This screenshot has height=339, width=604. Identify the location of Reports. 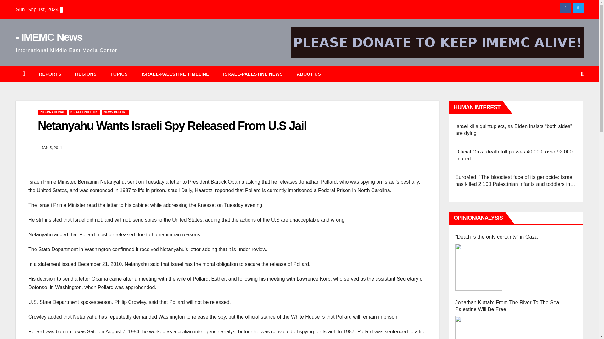
(50, 74).